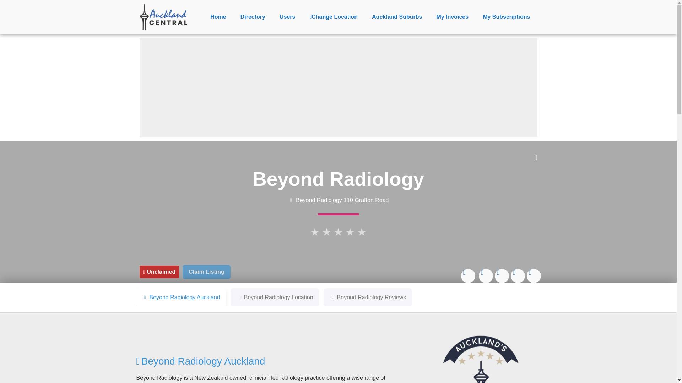  What do you see at coordinates (397, 17) in the screenshot?
I see `Auckland Suburbs` at bounding box center [397, 17].